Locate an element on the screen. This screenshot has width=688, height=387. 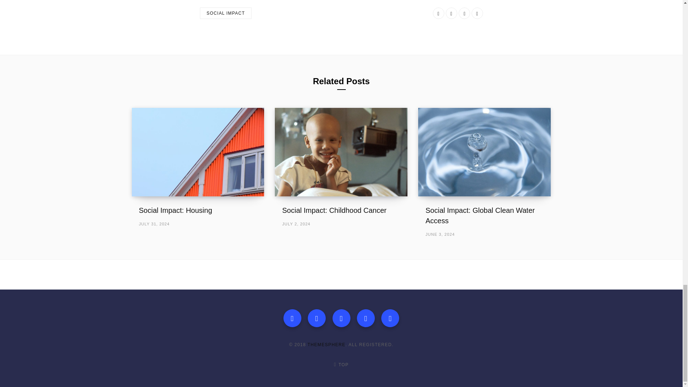
SOCIAL IMPACT is located at coordinates (226, 13).